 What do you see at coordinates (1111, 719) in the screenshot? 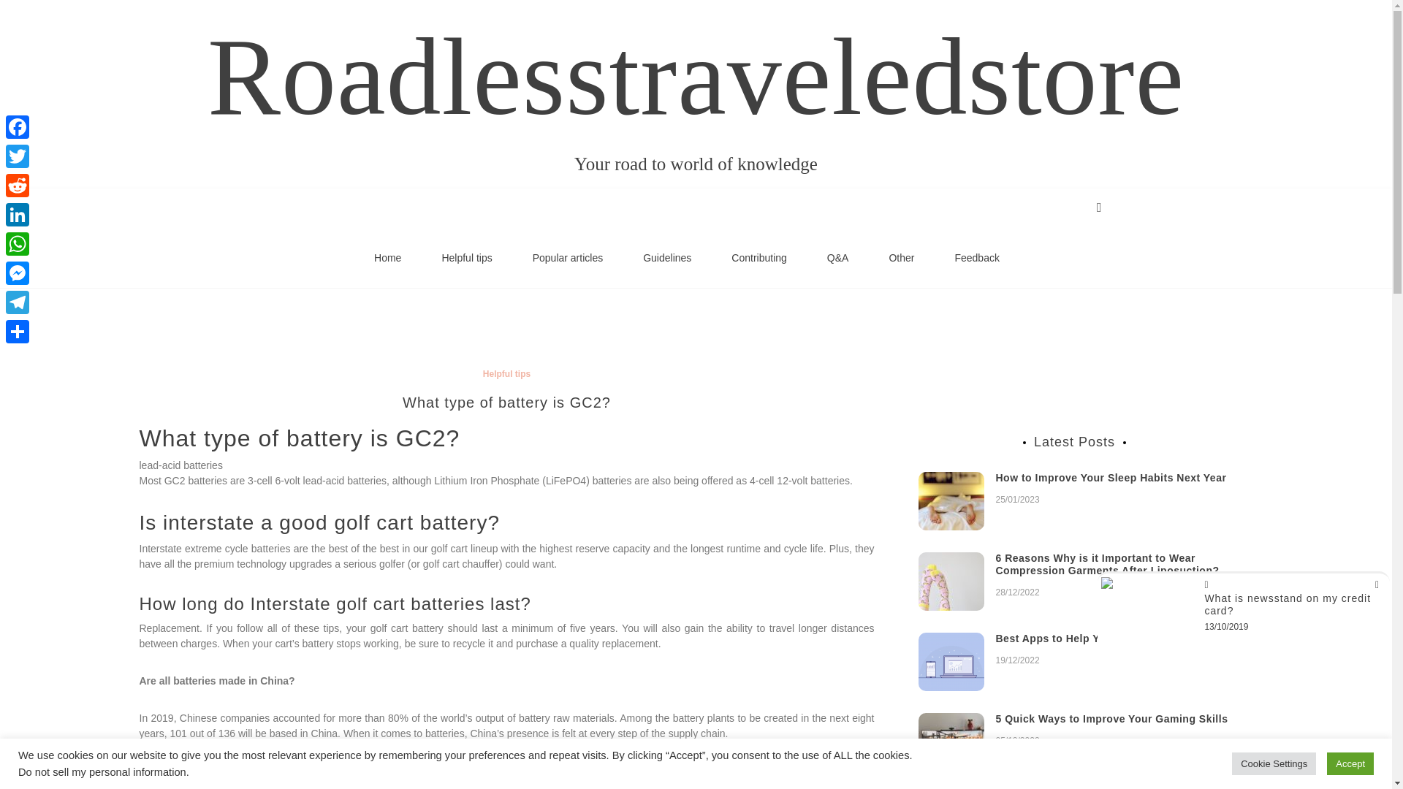
I see `5 Quick Ways to Improve Your Gaming Skills` at bounding box center [1111, 719].